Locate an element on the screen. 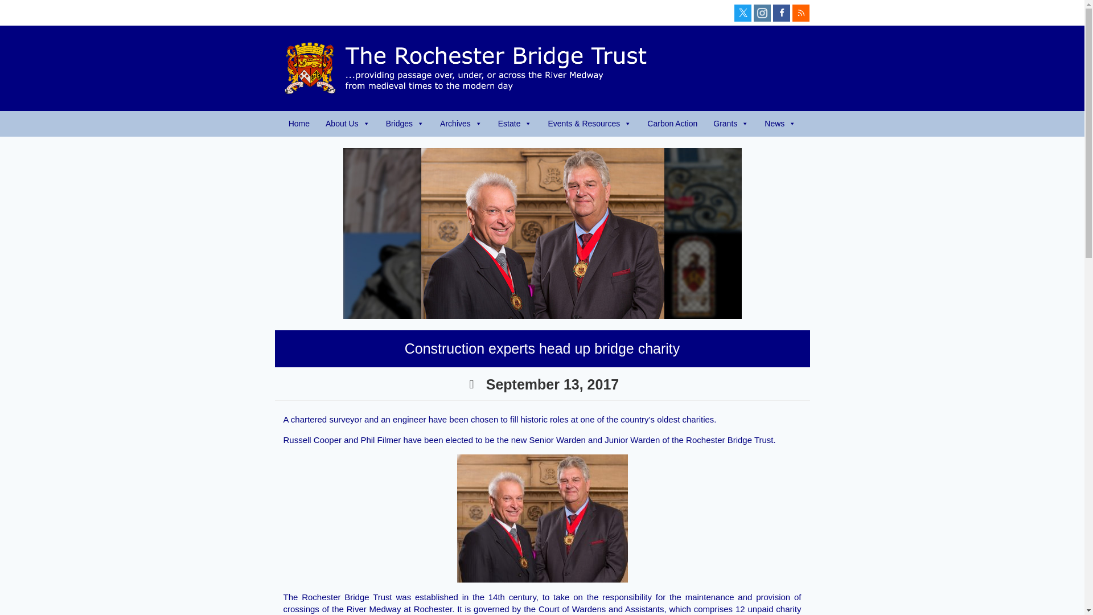 This screenshot has width=1093, height=615. About Us is located at coordinates (348, 124).